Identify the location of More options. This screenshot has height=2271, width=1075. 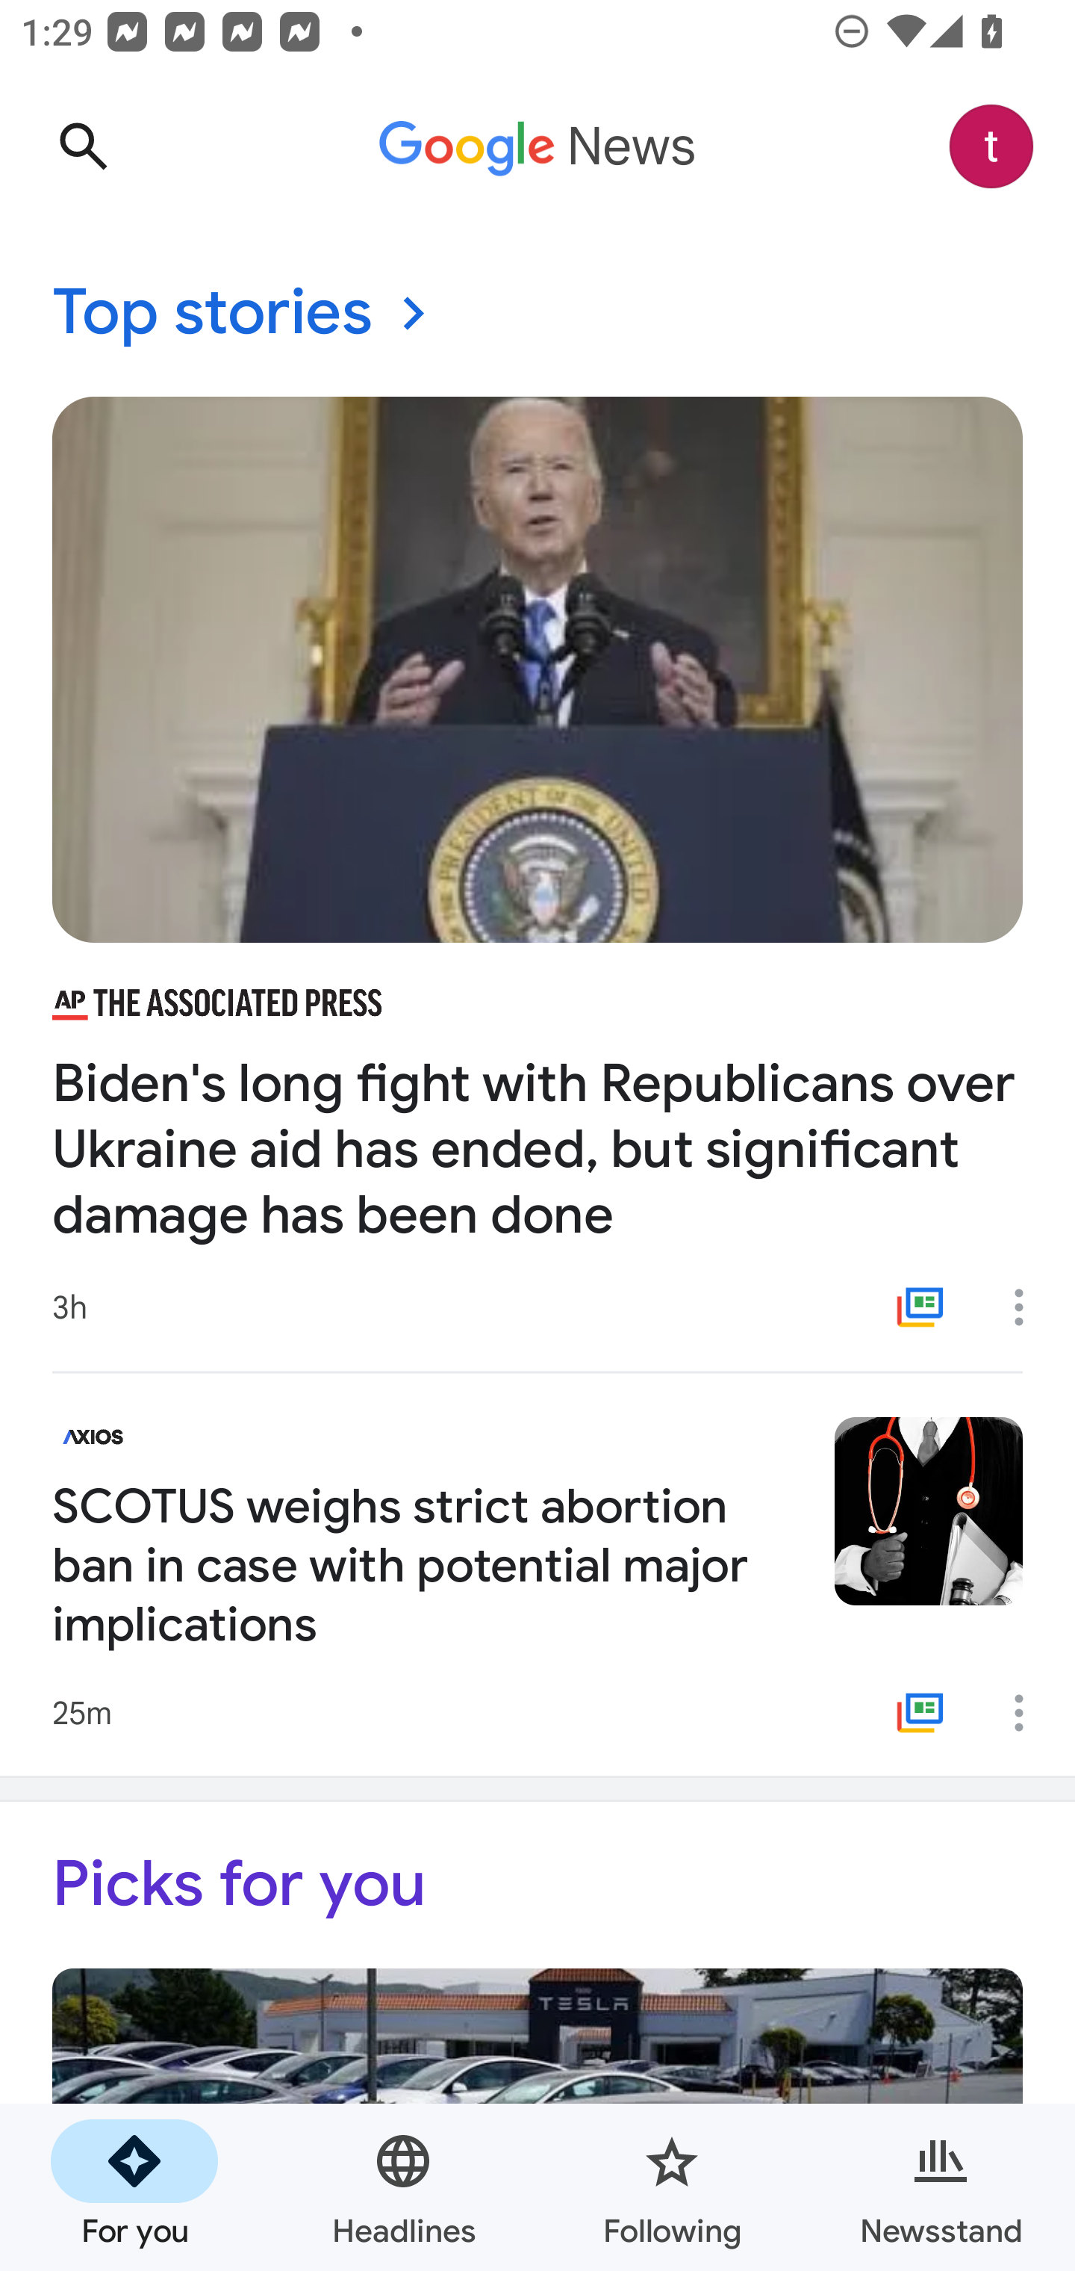
(1029, 1307).